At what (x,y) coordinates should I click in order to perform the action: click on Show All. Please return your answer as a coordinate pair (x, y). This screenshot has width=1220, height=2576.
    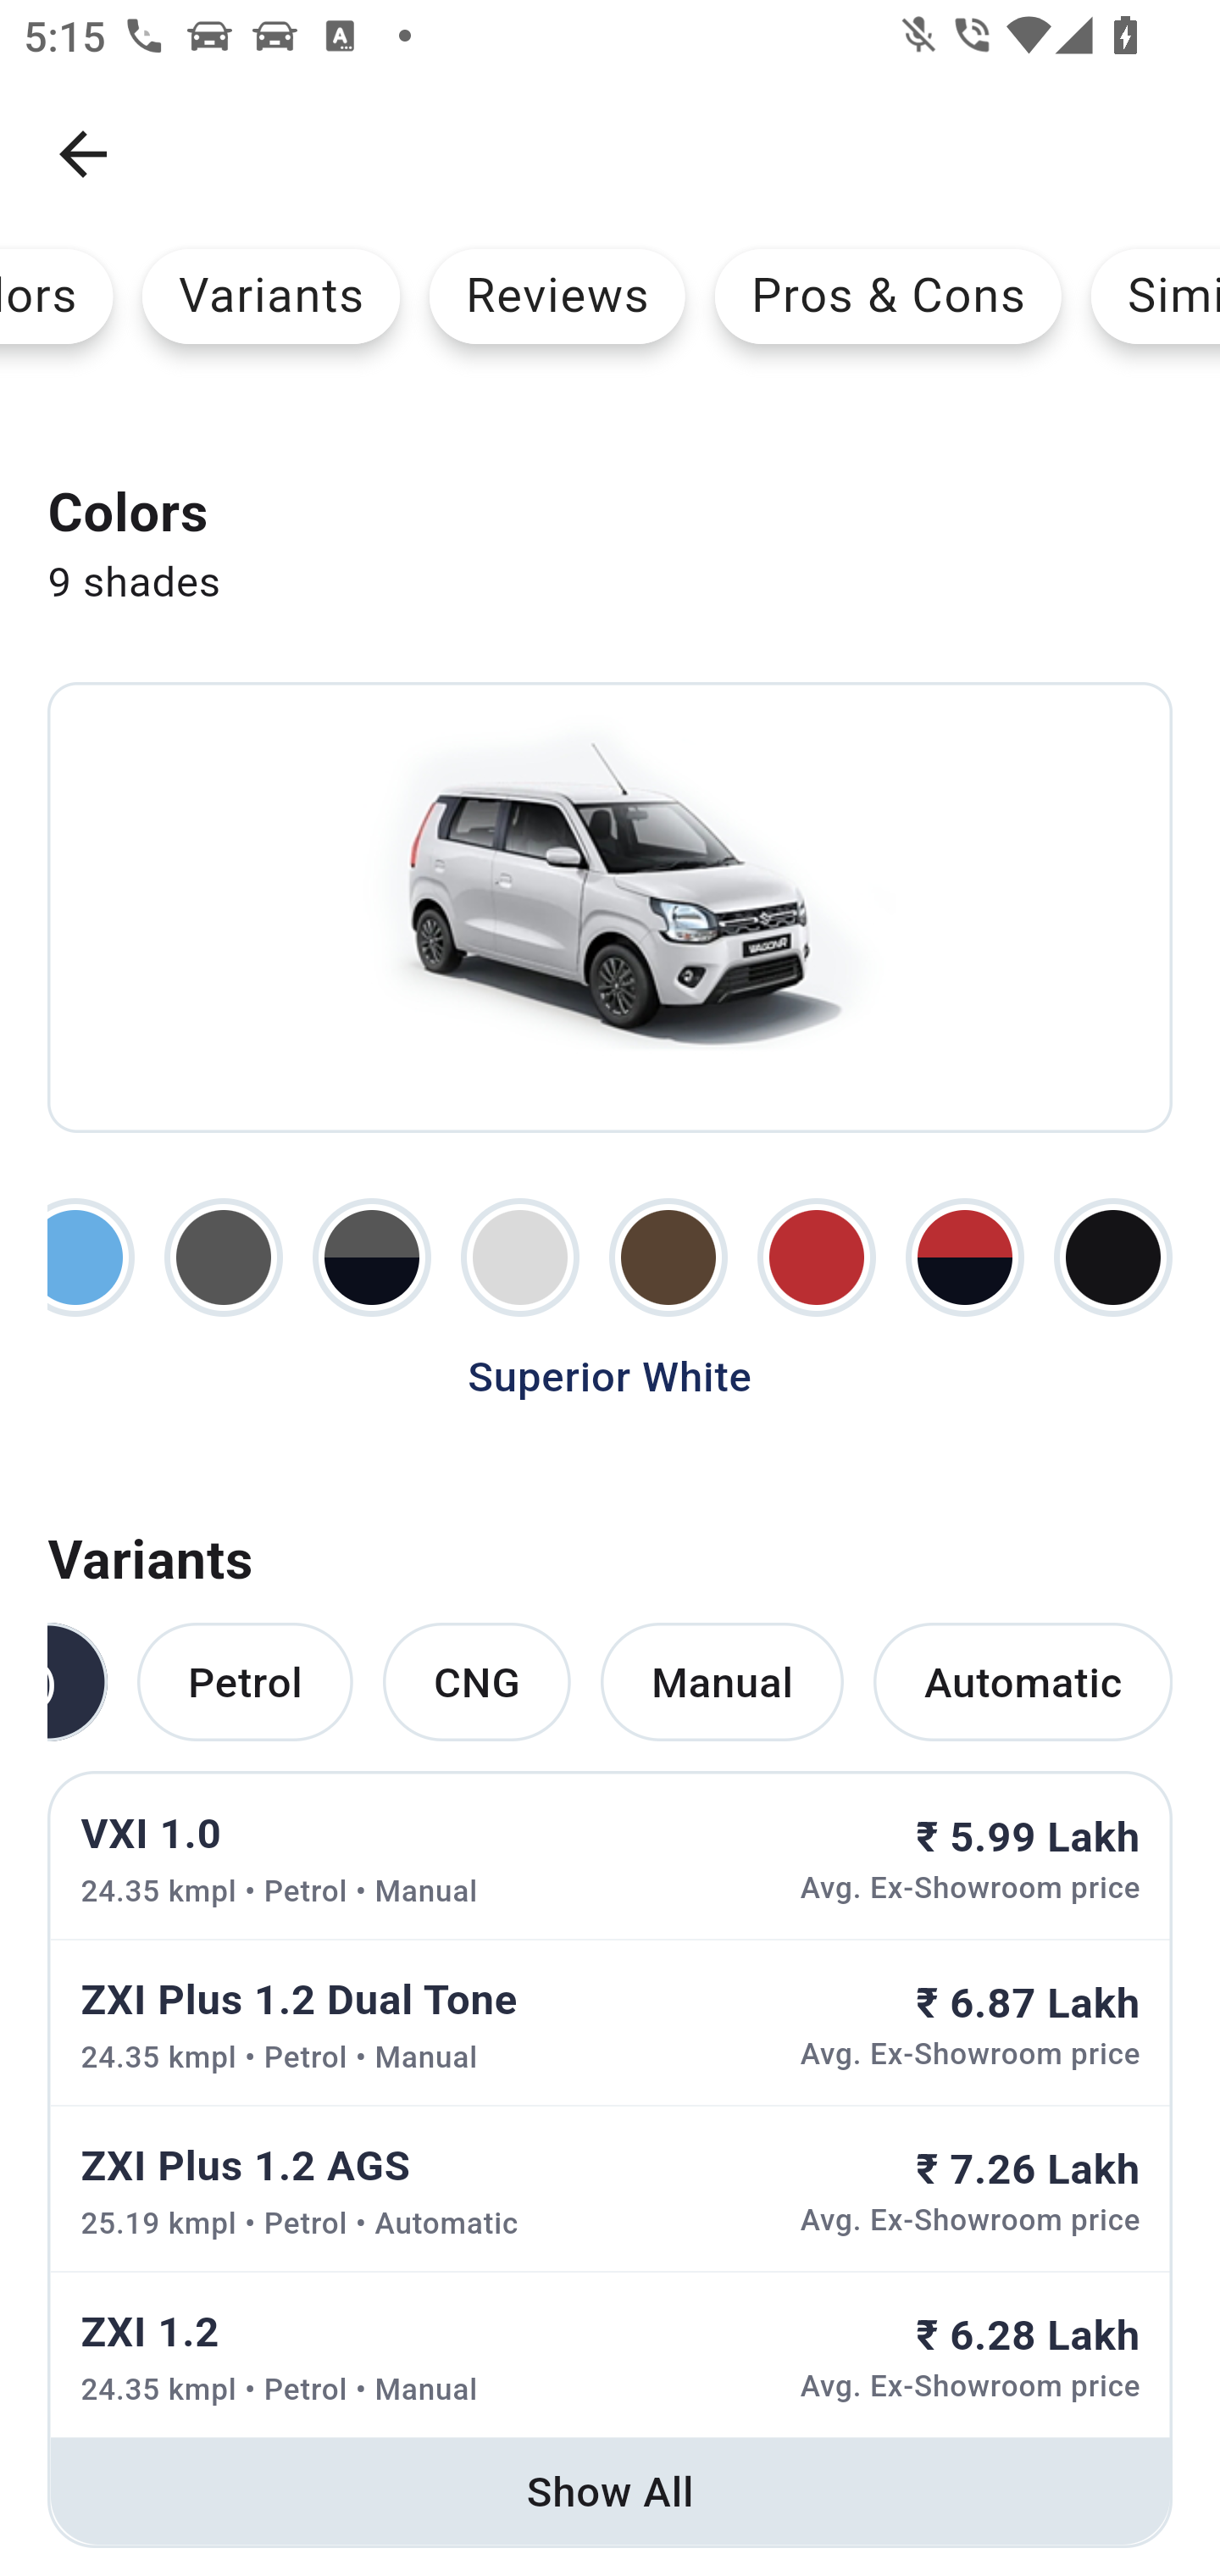
    Looking at the image, I should click on (610, 2490).